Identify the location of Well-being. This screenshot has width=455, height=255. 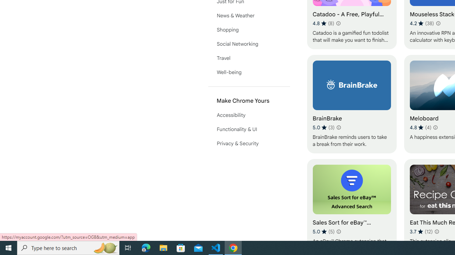
(249, 72).